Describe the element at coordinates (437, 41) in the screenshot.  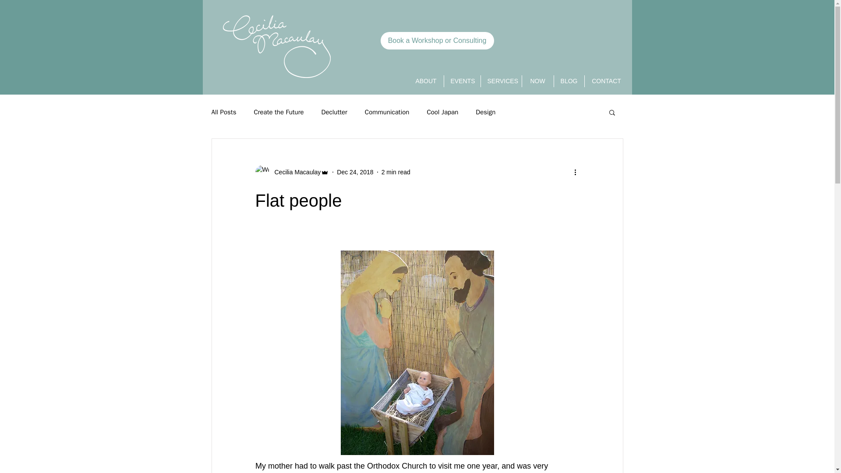
I see `Book a Workshop or Consulting` at that location.